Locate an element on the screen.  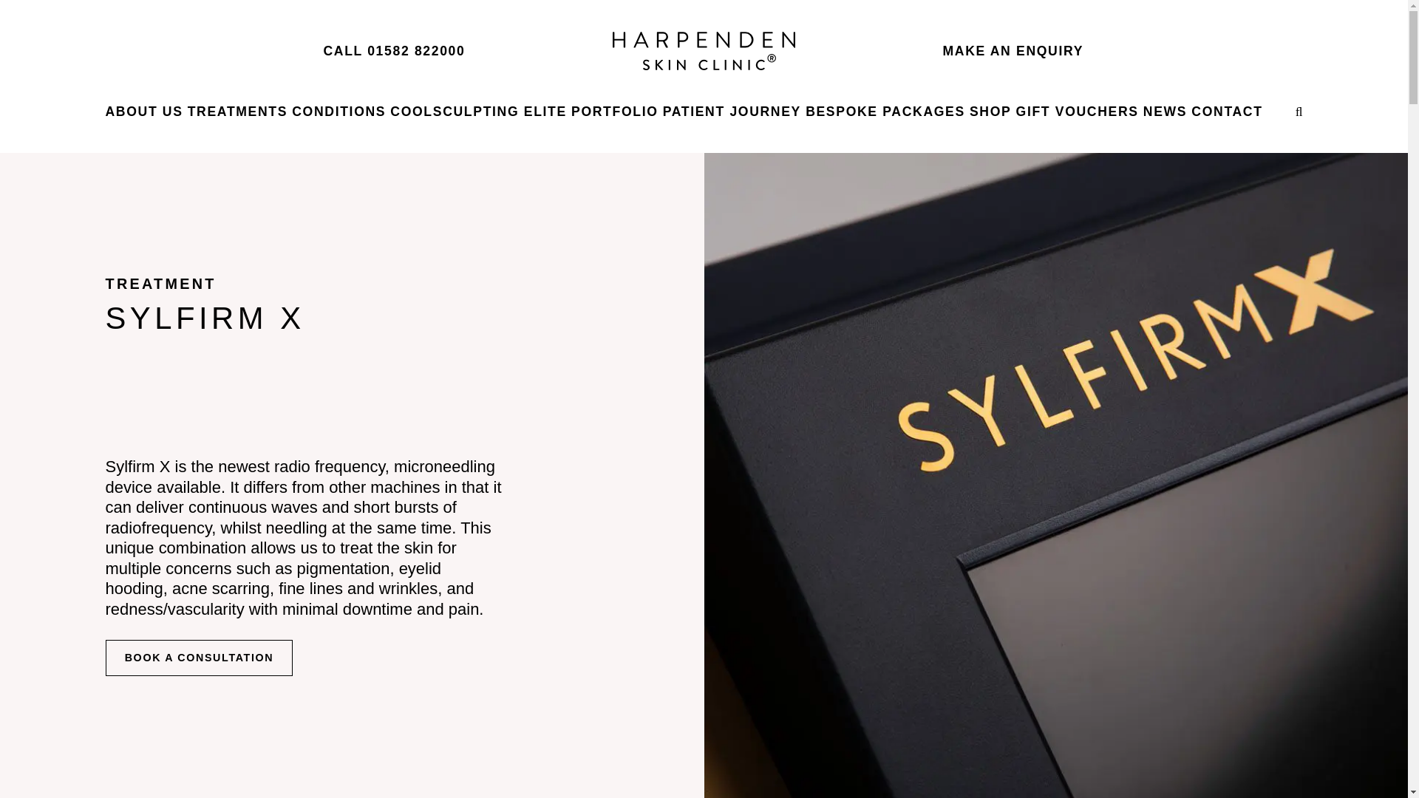
Portfolio is located at coordinates (615, 111).